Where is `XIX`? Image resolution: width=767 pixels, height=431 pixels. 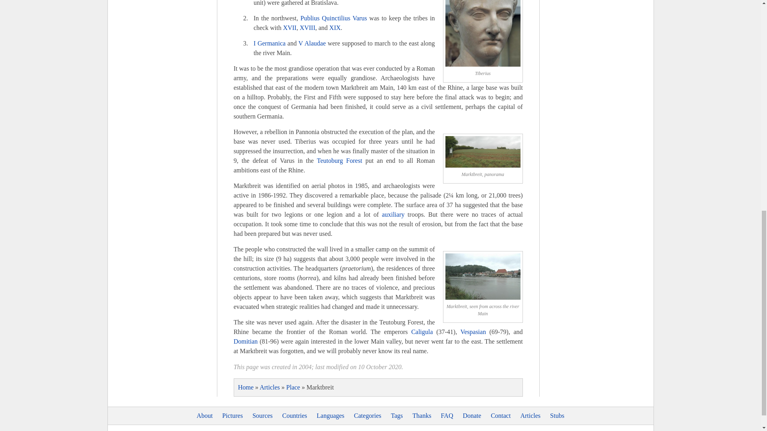 XIX is located at coordinates (335, 27).